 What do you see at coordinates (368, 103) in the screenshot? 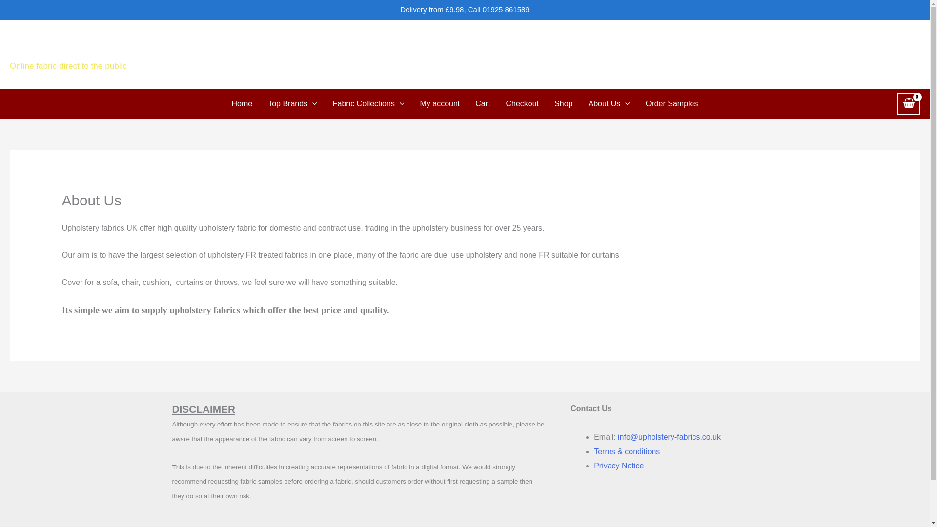
I see `Fabric Collections` at bounding box center [368, 103].